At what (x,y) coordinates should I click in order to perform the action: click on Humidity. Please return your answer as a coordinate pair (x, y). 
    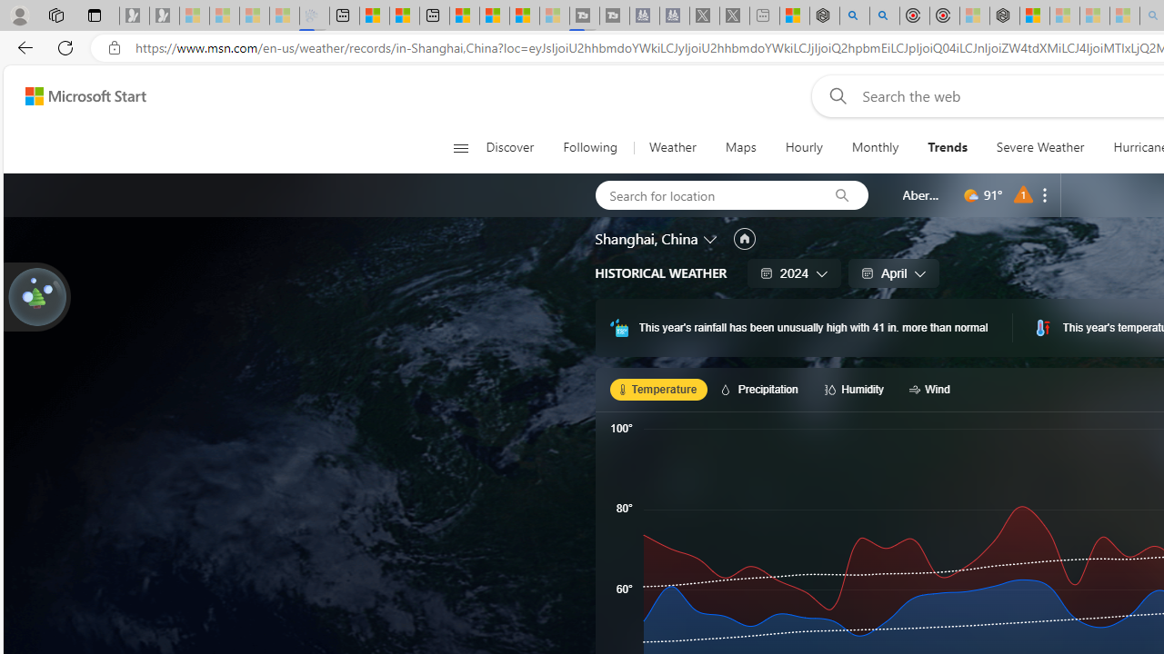
    Looking at the image, I should click on (857, 389).